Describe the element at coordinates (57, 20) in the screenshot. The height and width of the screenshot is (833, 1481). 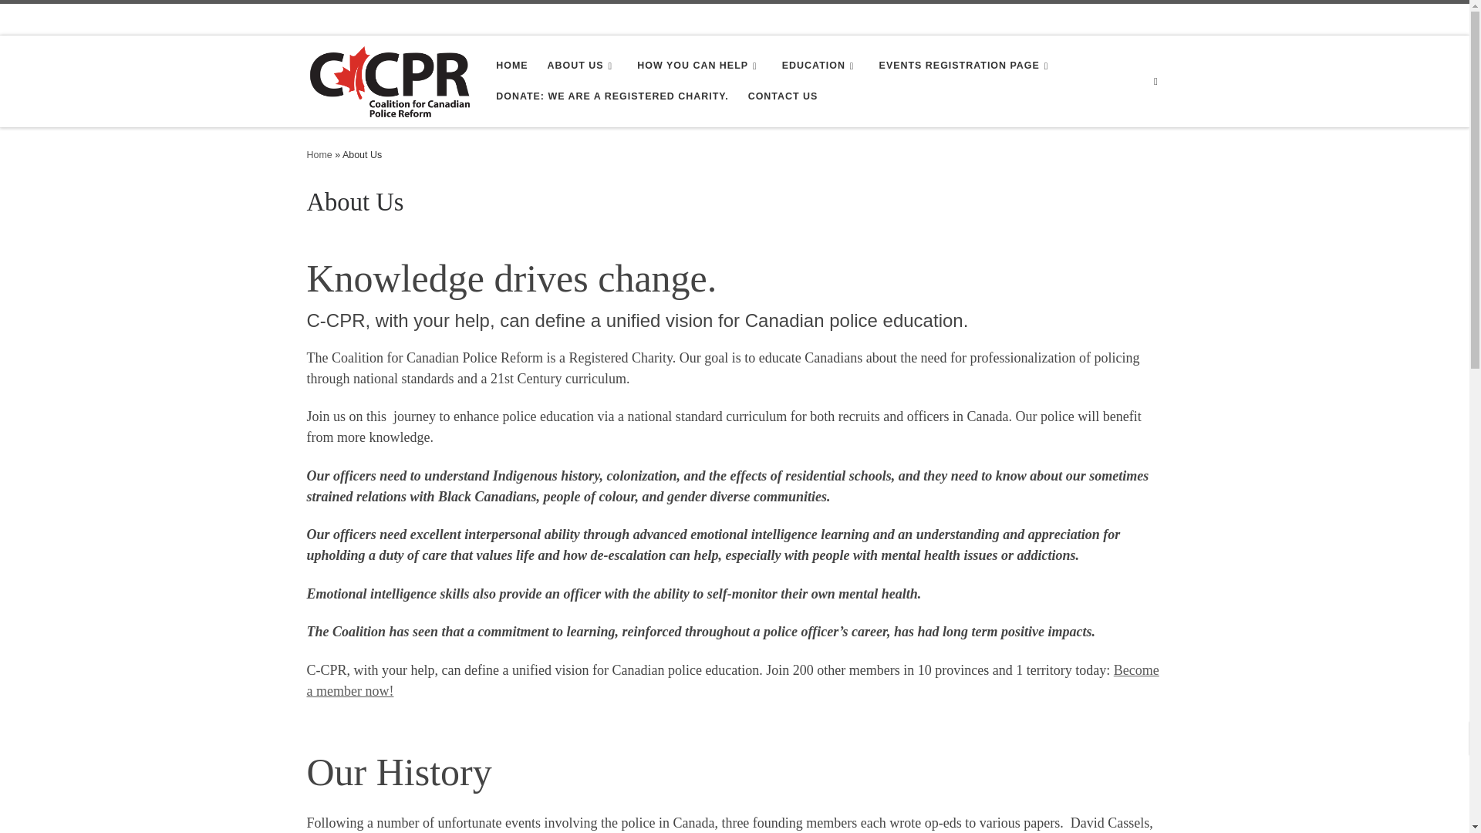
I see `Skip to content` at that location.